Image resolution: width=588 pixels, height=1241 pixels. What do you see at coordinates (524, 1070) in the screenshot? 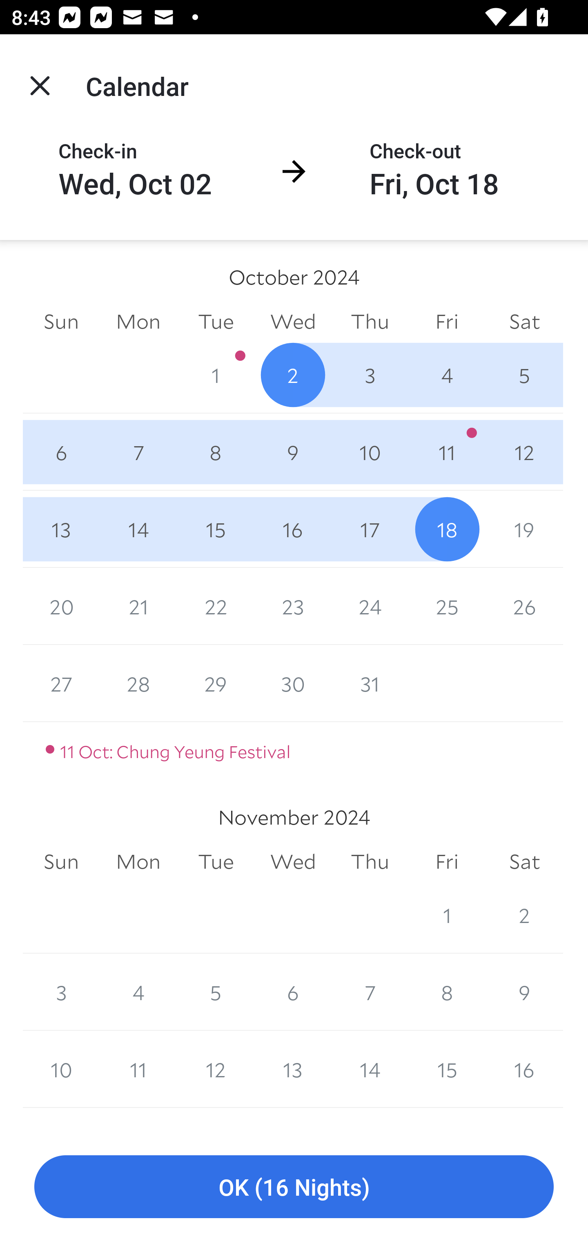
I see `16 16 November 2024` at bounding box center [524, 1070].